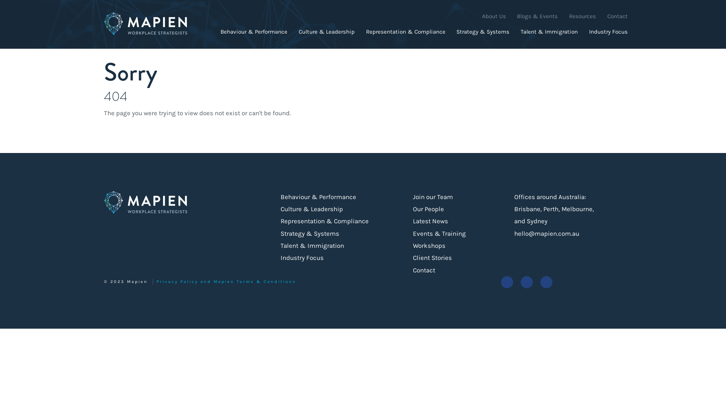 This screenshot has width=726, height=408. I want to click on Talent & Immigration, so click(312, 246).